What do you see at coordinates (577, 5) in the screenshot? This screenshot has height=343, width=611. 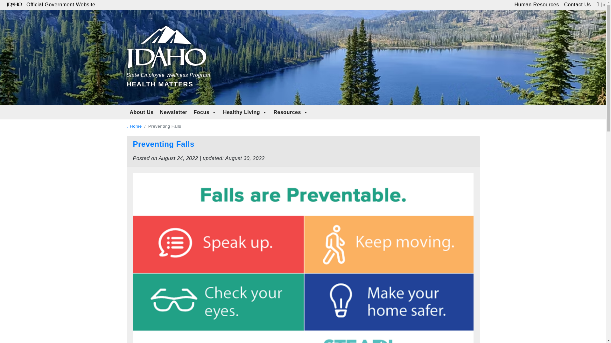 I see `Health Matters` at bounding box center [577, 5].